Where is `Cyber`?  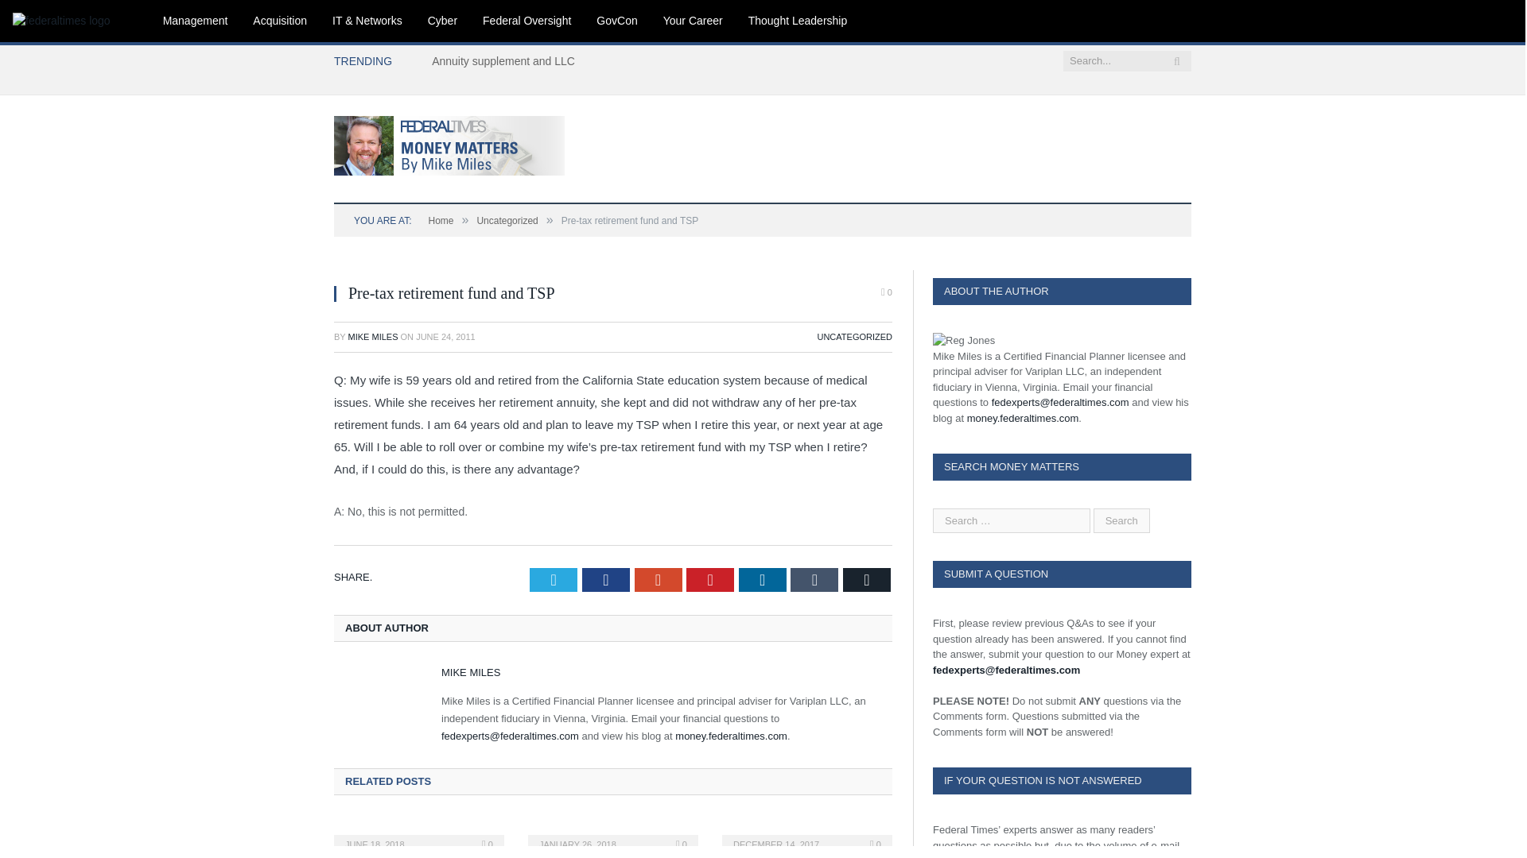 Cyber is located at coordinates (442, 21).